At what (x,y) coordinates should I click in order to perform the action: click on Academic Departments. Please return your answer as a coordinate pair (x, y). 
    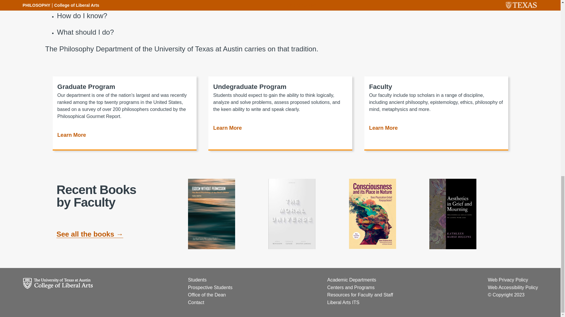
    Looking at the image, I should click on (351, 280).